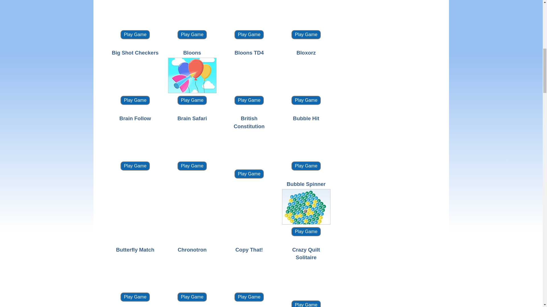  What do you see at coordinates (135, 76) in the screenshot?
I see `Regular checkers with a fun twist` at bounding box center [135, 76].